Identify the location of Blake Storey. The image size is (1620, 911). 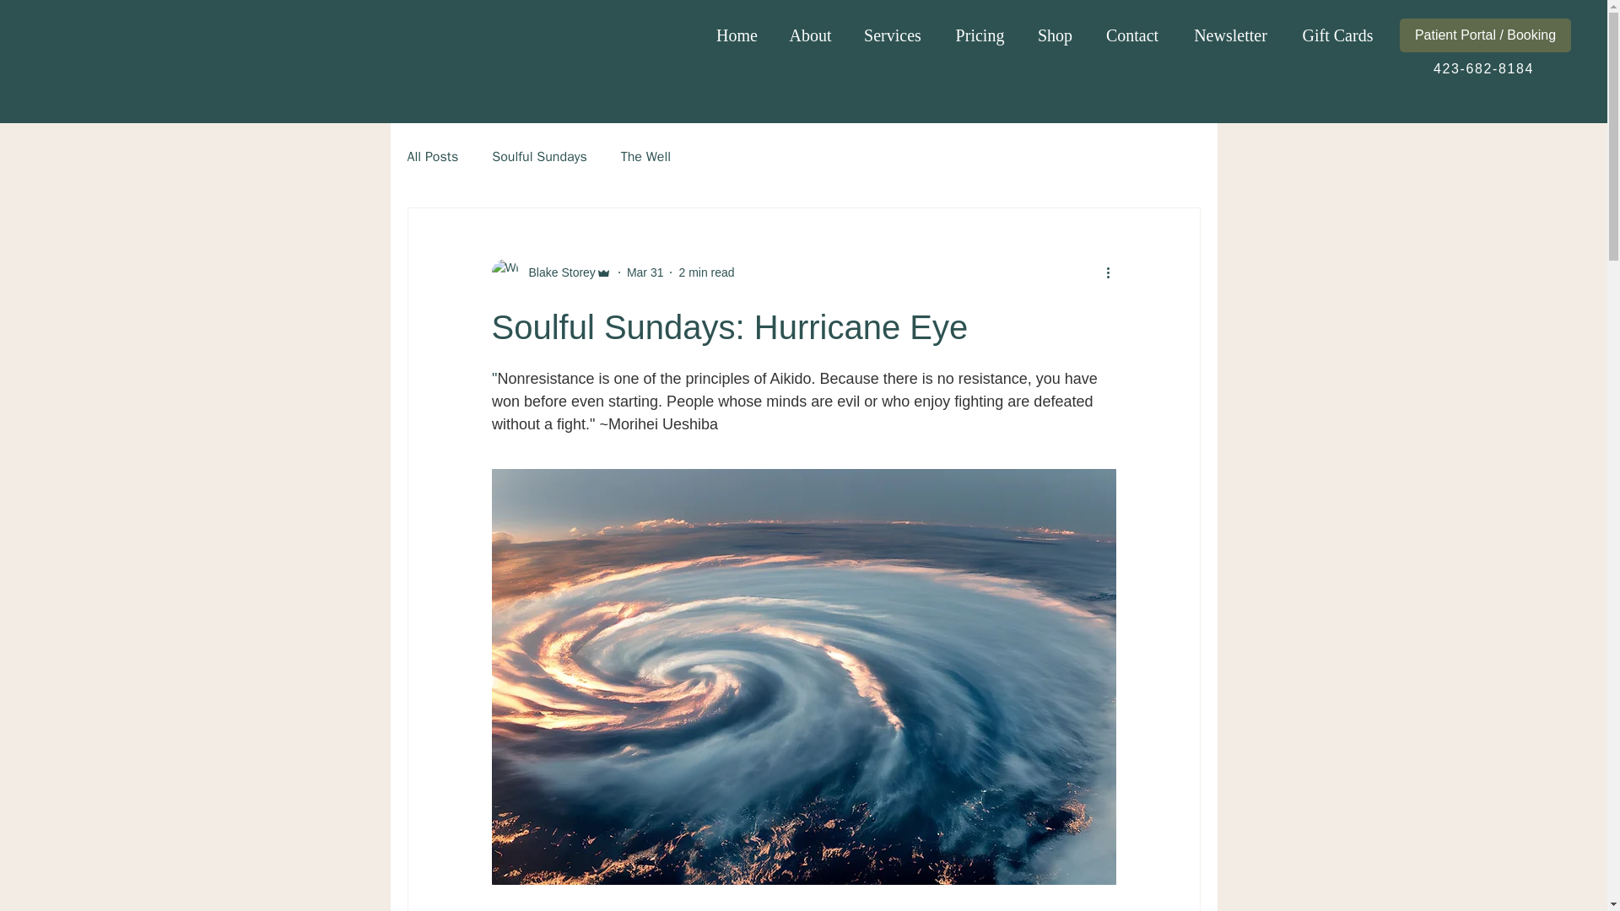
(550, 272).